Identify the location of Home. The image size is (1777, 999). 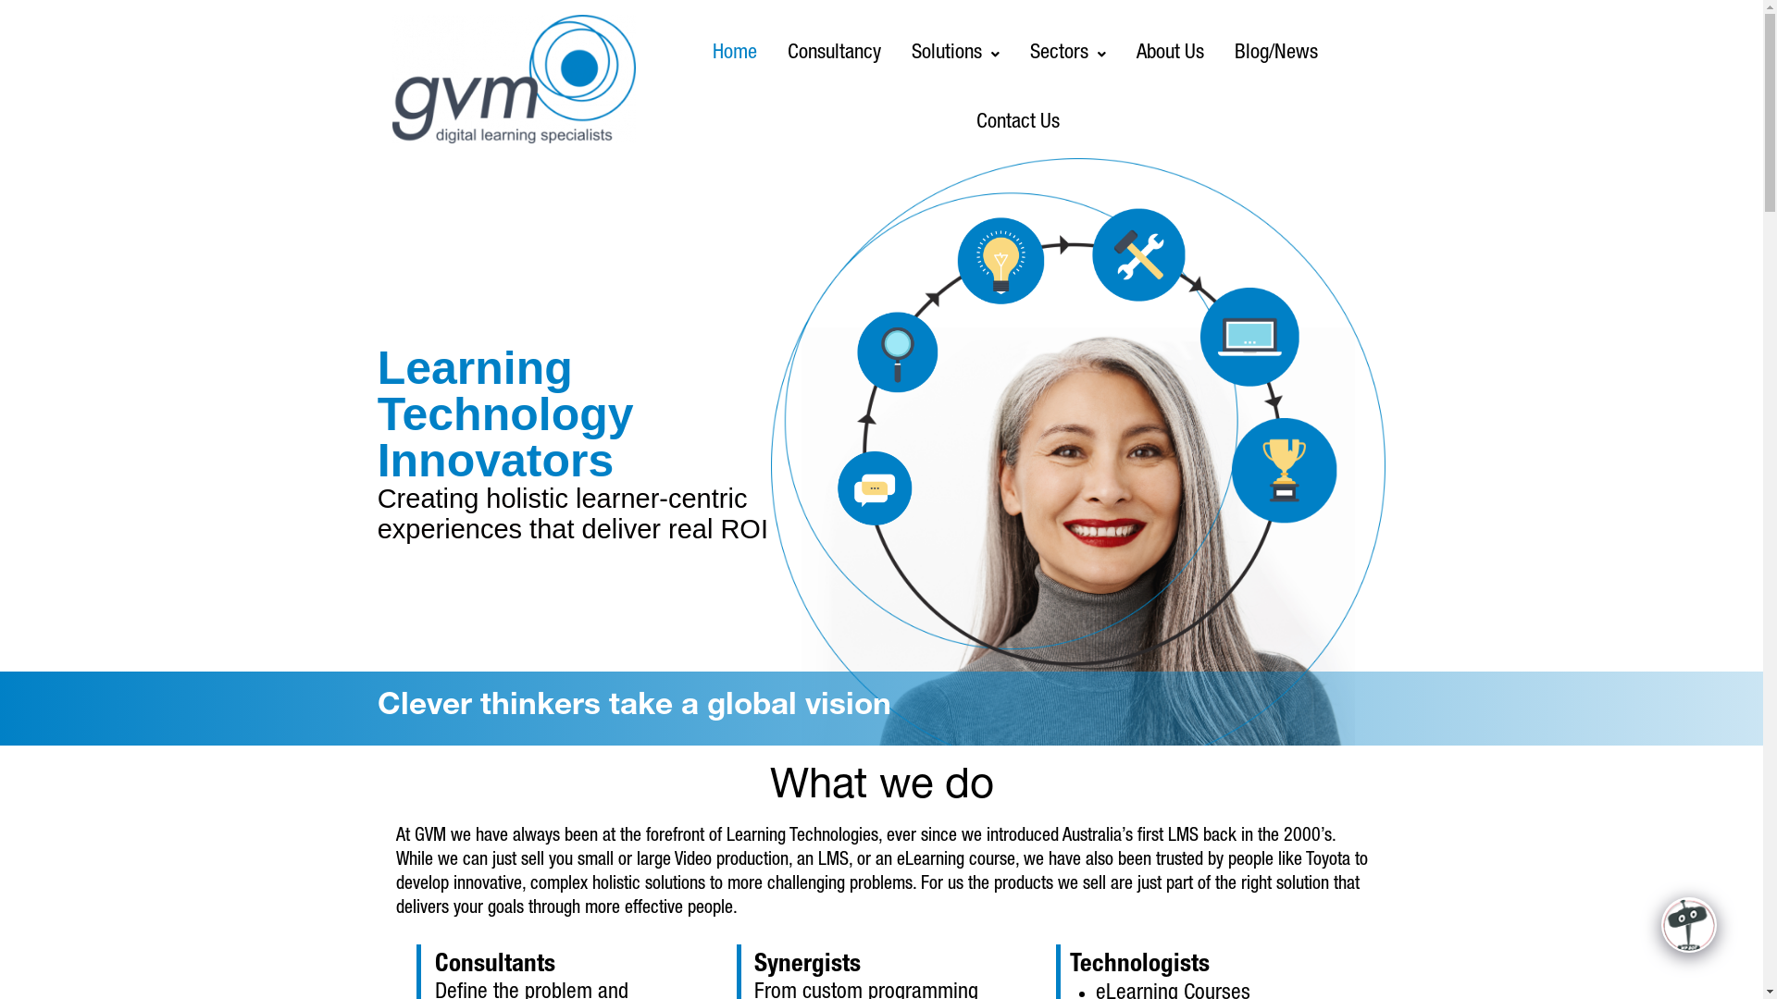
(735, 54).